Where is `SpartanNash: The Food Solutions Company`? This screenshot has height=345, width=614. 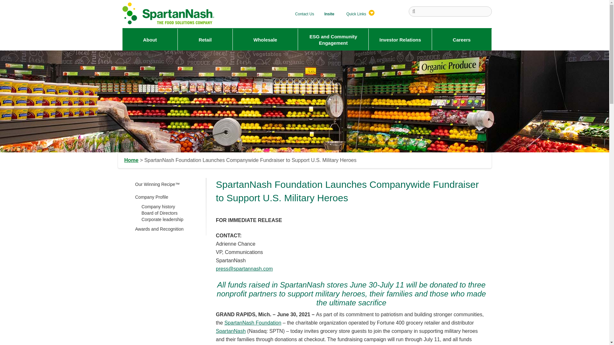 SpartanNash: The Food Solutions Company is located at coordinates (169, 13).